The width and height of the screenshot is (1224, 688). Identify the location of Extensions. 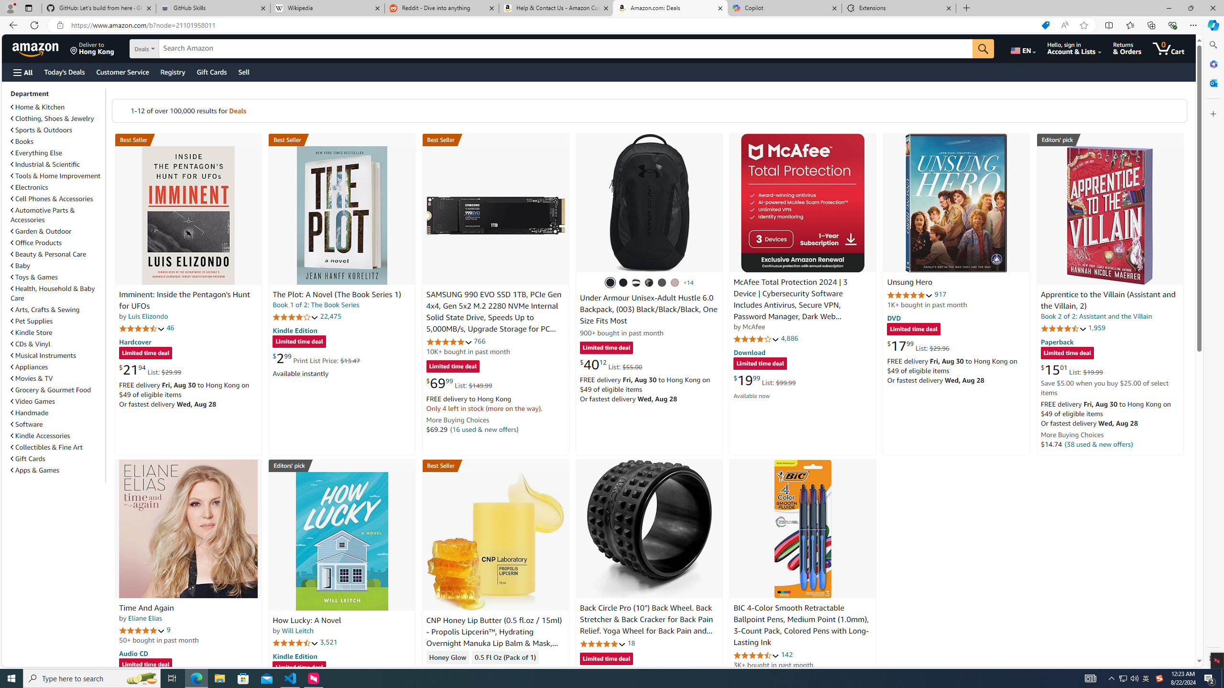
(898, 8).